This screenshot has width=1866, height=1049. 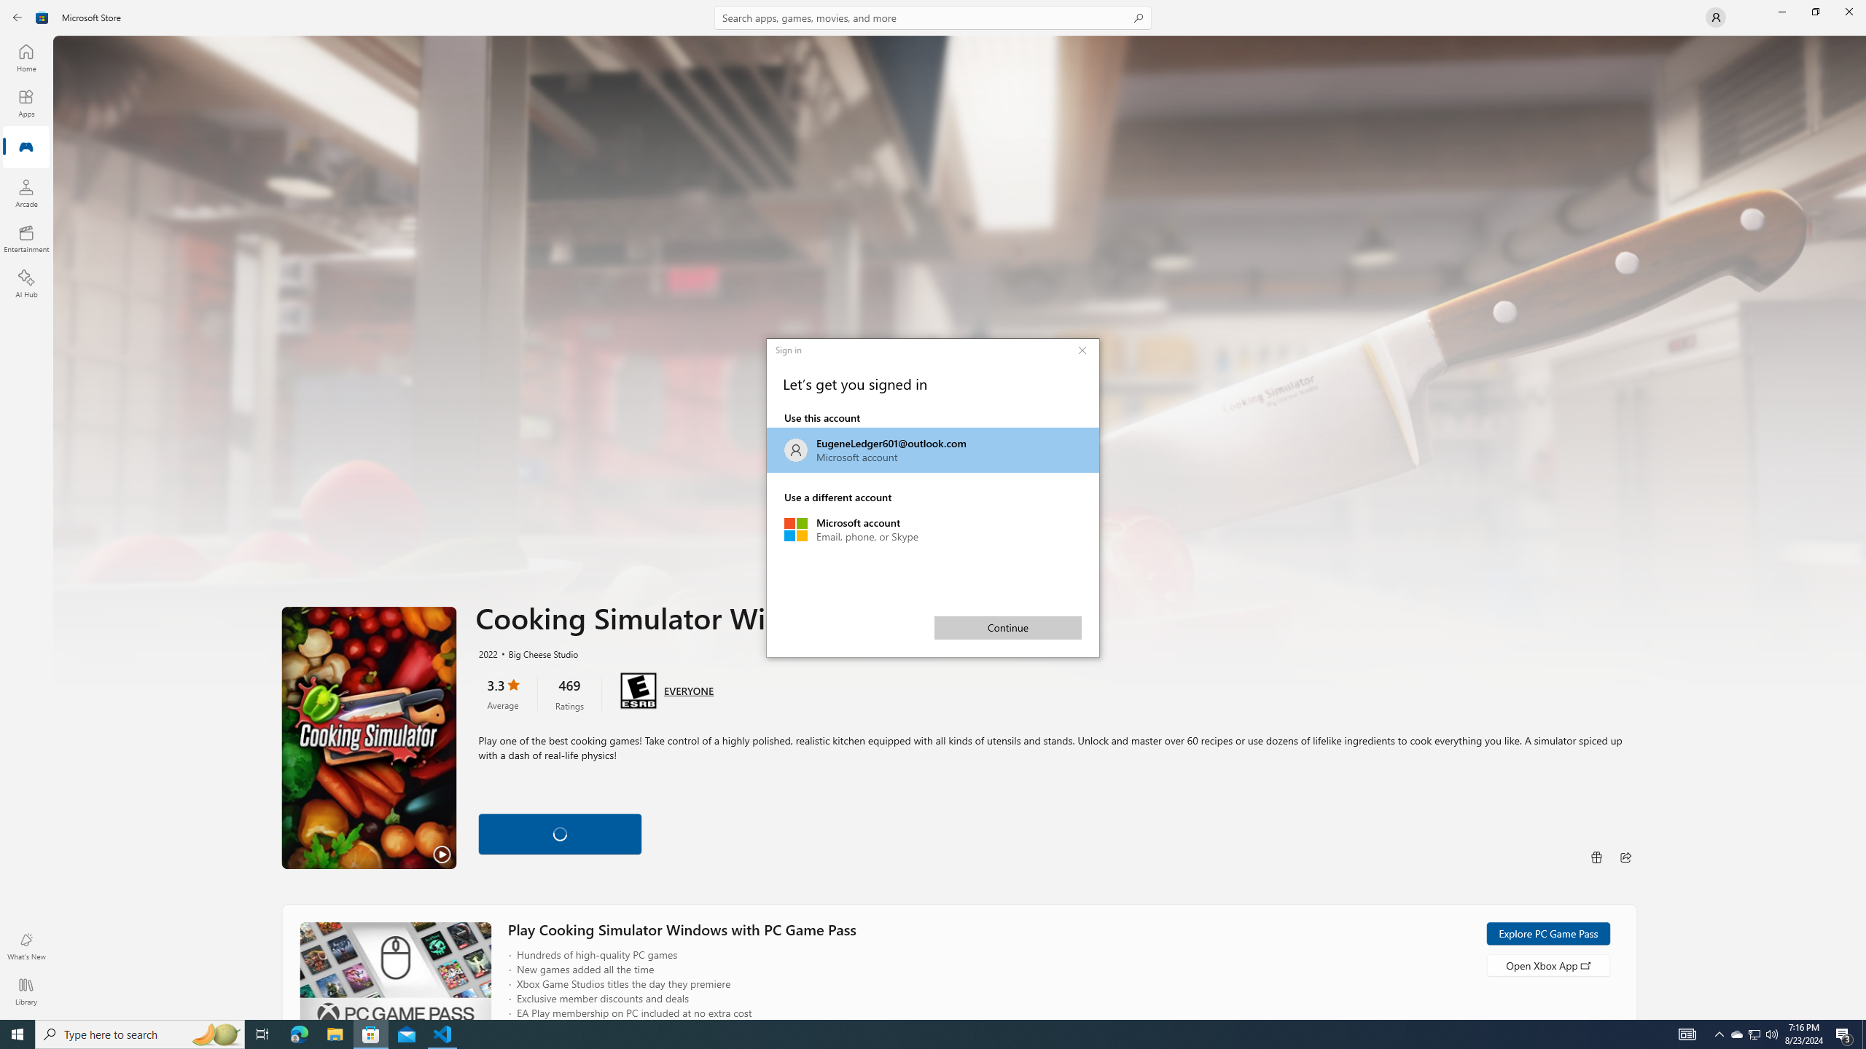 What do you see at coordinates (503, 694) in the screenshot?
I see `Back` at bounding box center [503, 694].